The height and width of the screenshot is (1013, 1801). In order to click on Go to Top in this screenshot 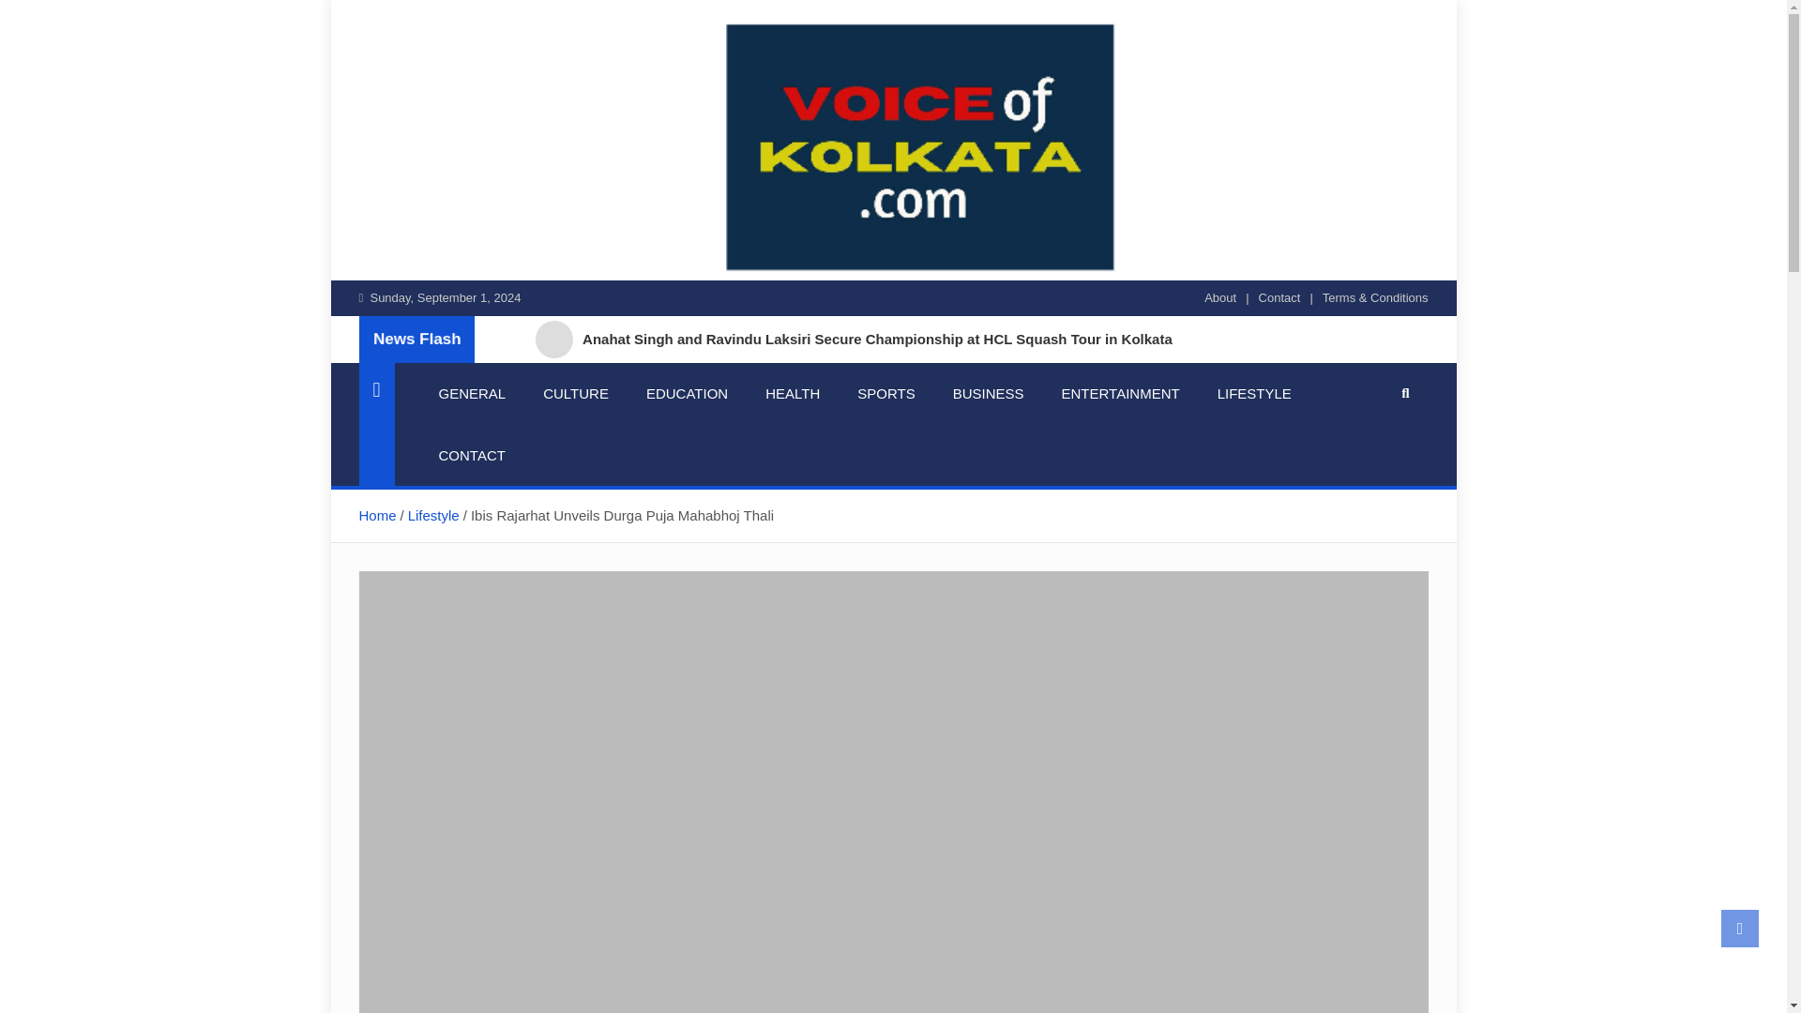, I will do `click(1740, 928)`.